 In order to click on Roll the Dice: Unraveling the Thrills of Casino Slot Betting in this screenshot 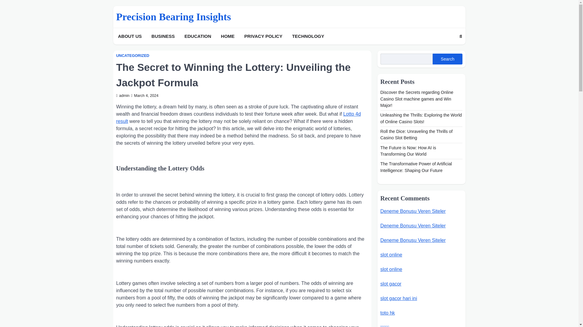, I will do `click(416, 134)`.